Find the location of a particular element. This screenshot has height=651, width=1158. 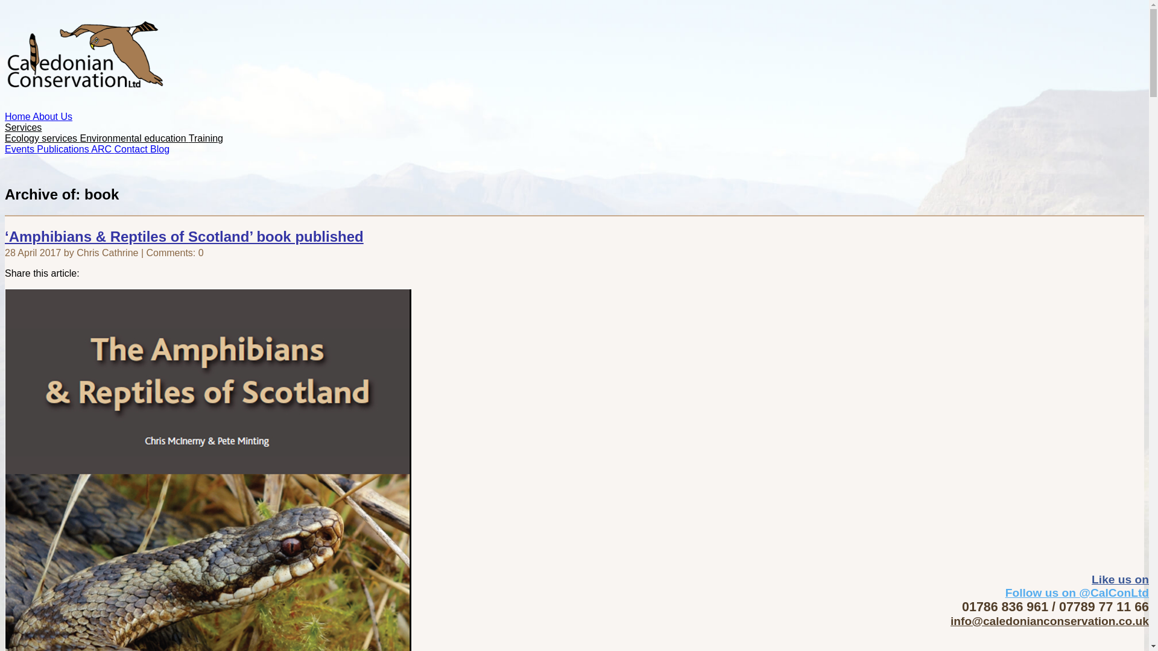

ARC is located at coordinates (103, 148).